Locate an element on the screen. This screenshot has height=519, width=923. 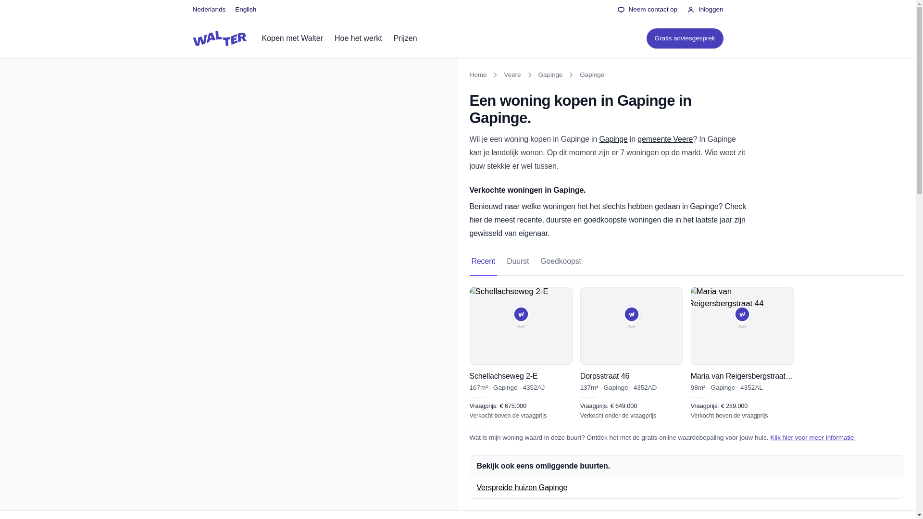
Gratis adviesgesprek is located at coordinates (209, 10).